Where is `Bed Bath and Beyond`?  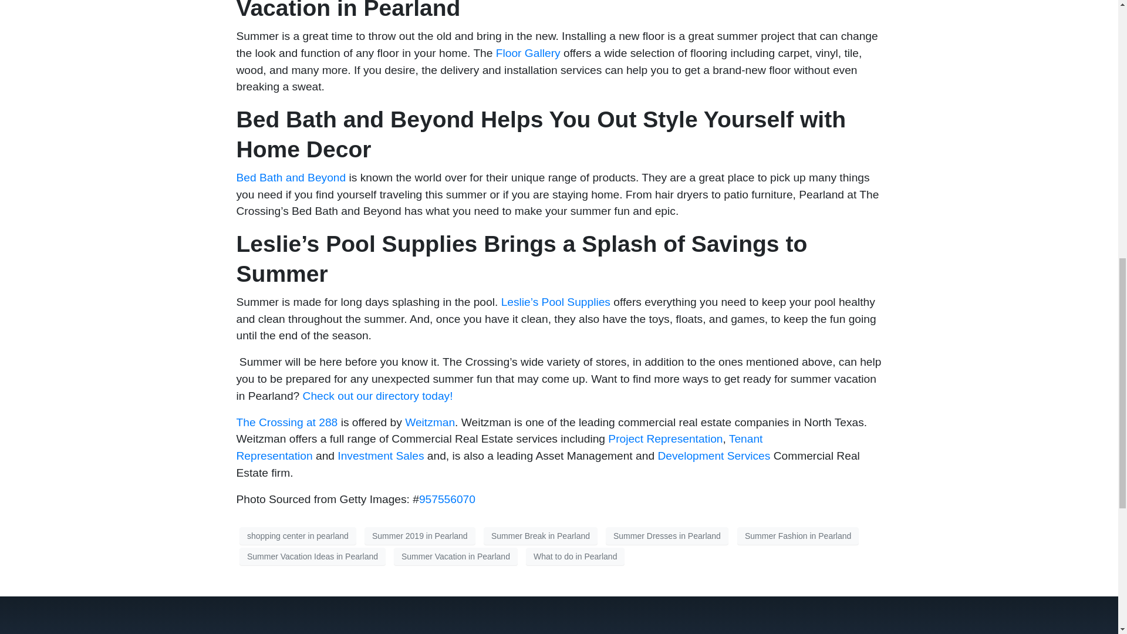
Bed Bath and Beyond is located at coordinates (291, 177).